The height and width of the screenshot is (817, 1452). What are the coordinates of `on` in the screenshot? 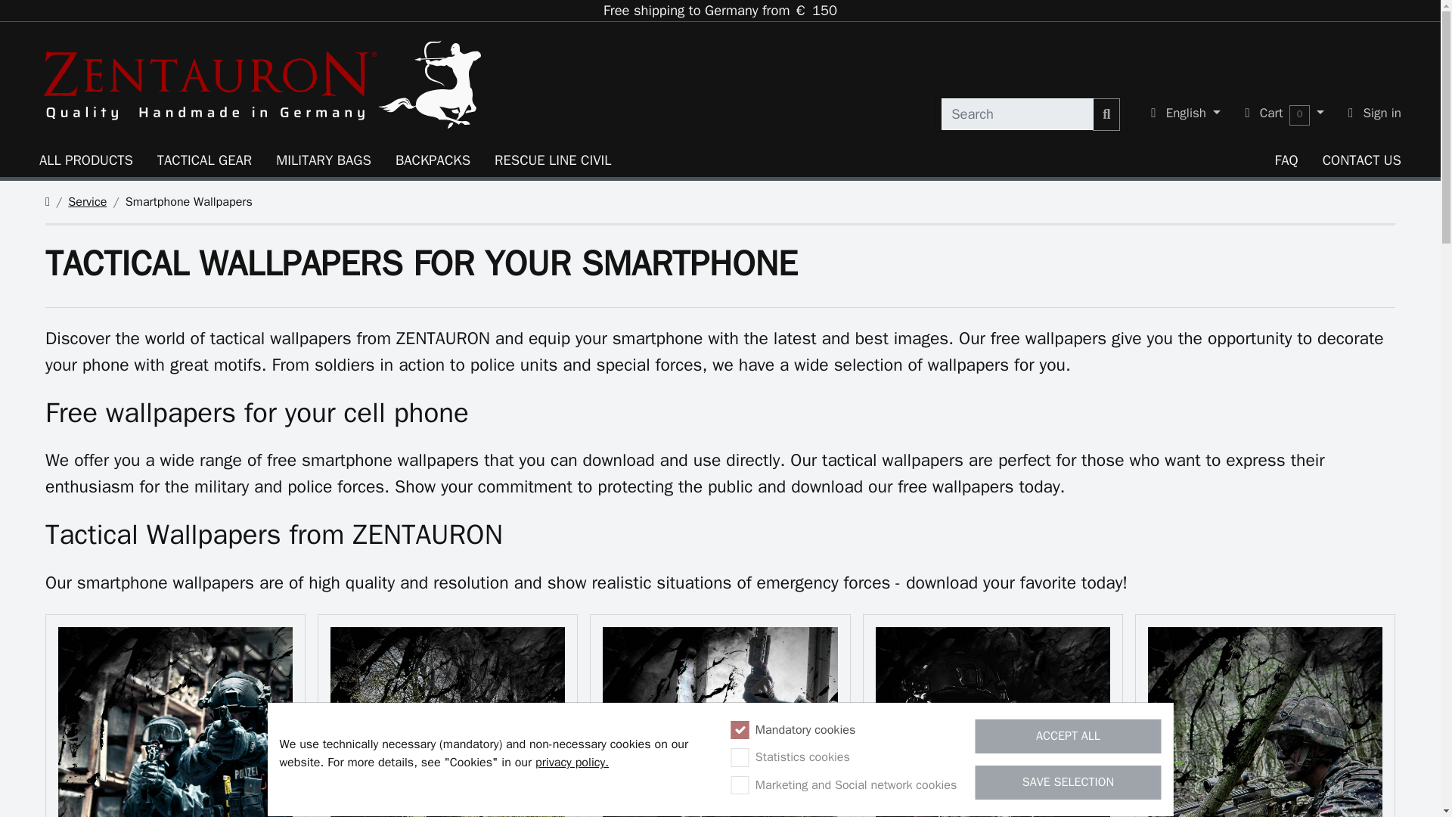 It's located at (740, 785).